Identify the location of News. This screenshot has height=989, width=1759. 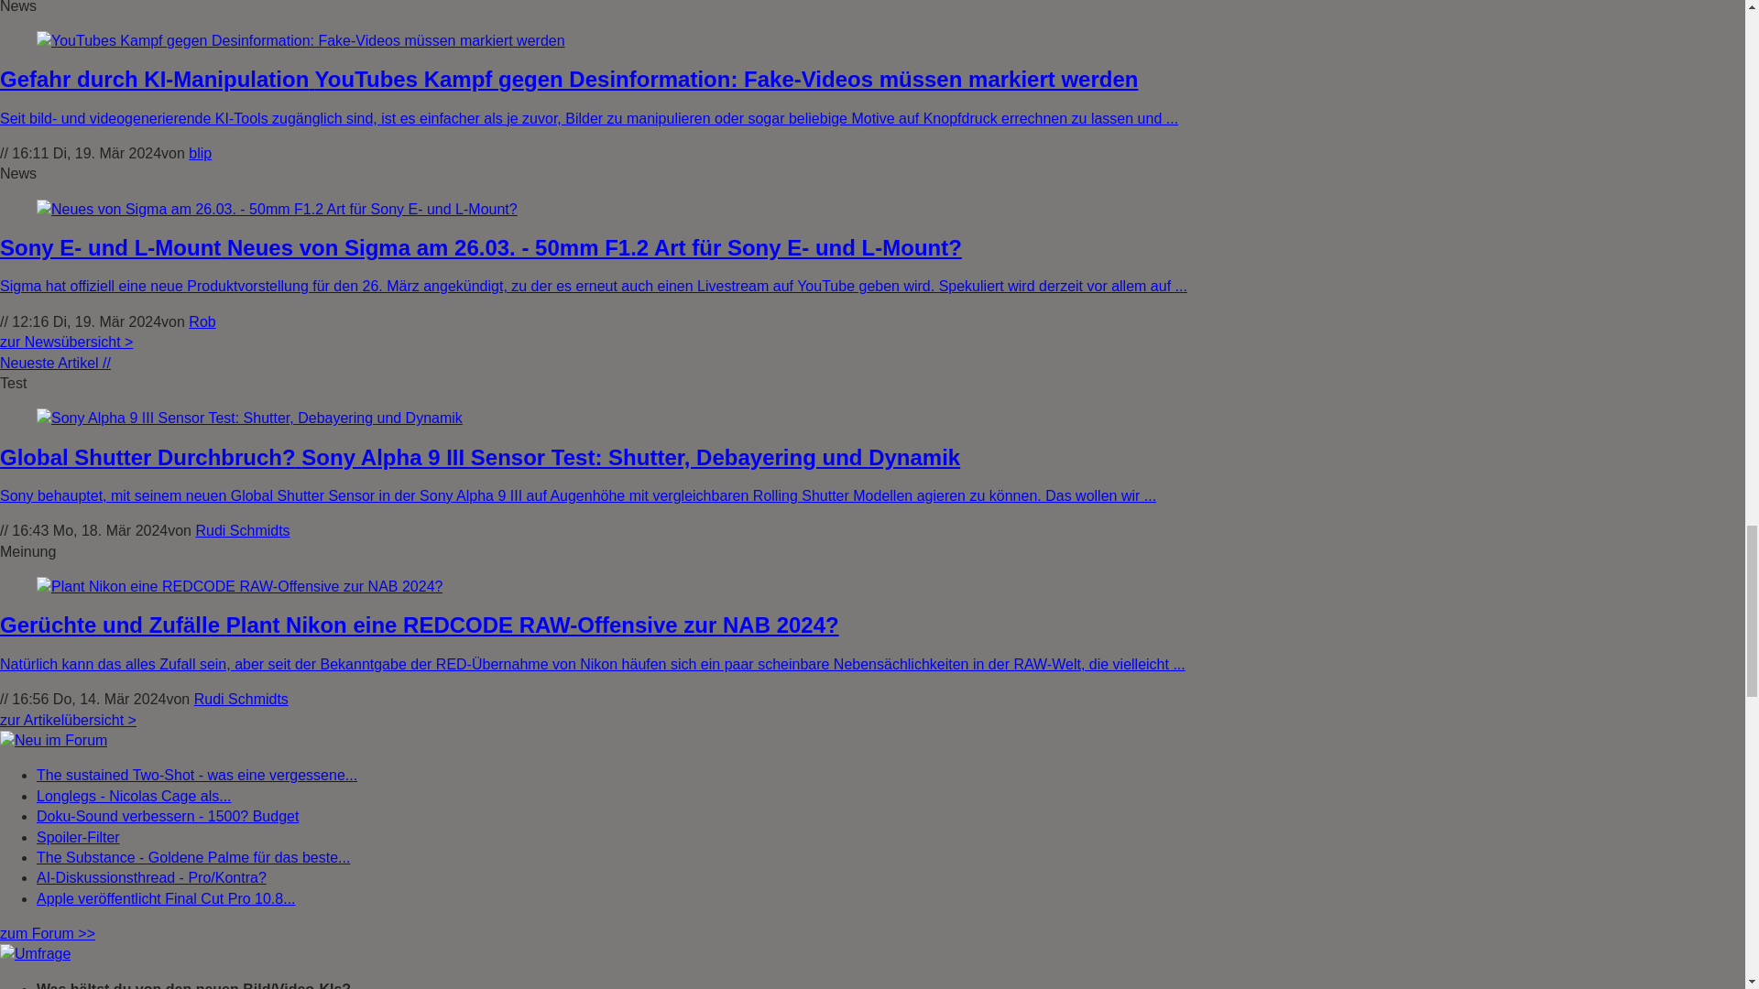
(18, 7).